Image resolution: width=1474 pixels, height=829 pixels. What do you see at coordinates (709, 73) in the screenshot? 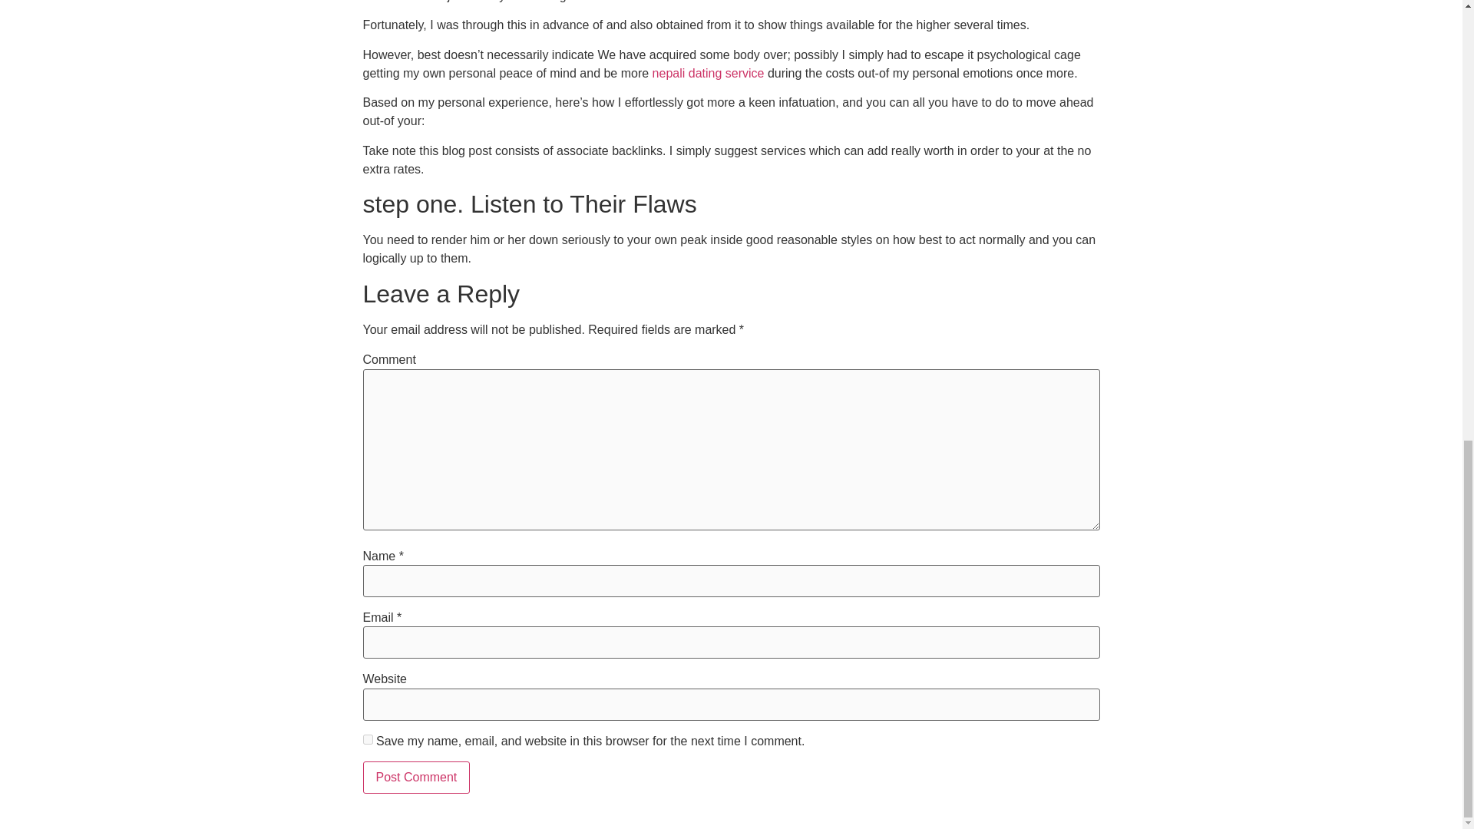
I see `nepali dating service` at bounding box center [709, 73].